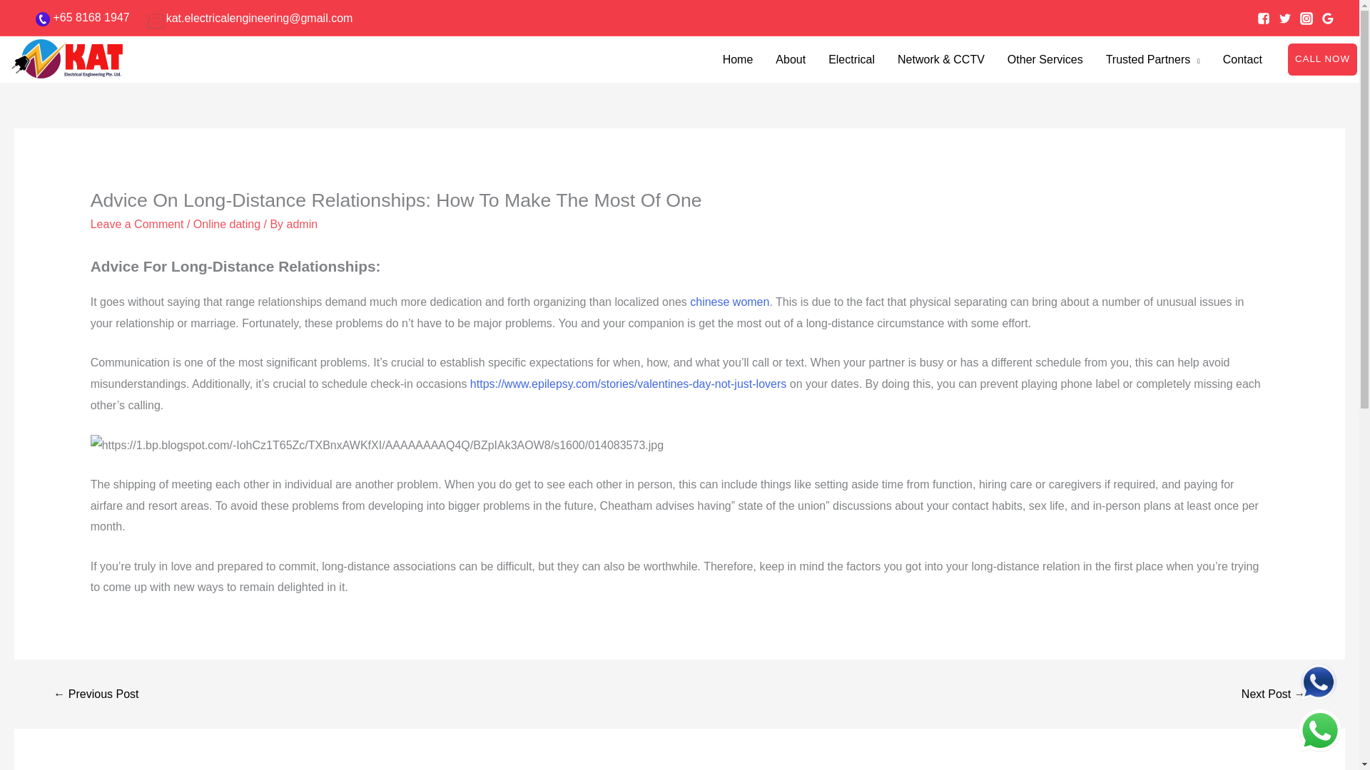 The height and width of the screenshot is (770, 1370). I want to click on chinese women, so click(729, 302).